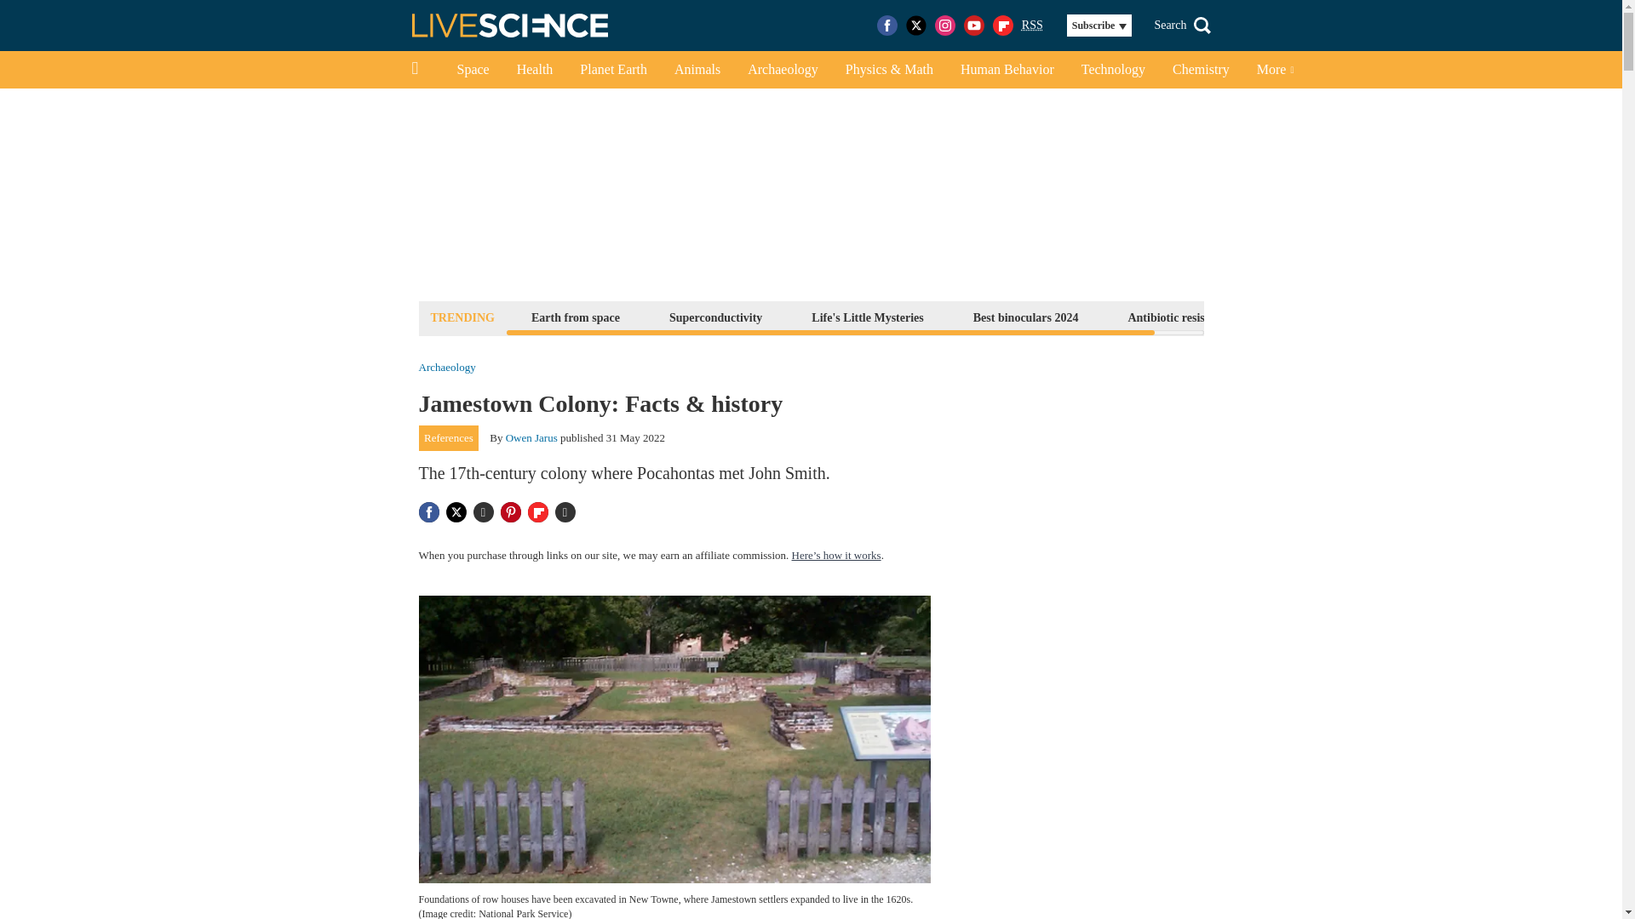 This screenshot has height=919, width=1635. I want to click on Technology, so click(1113, 70).